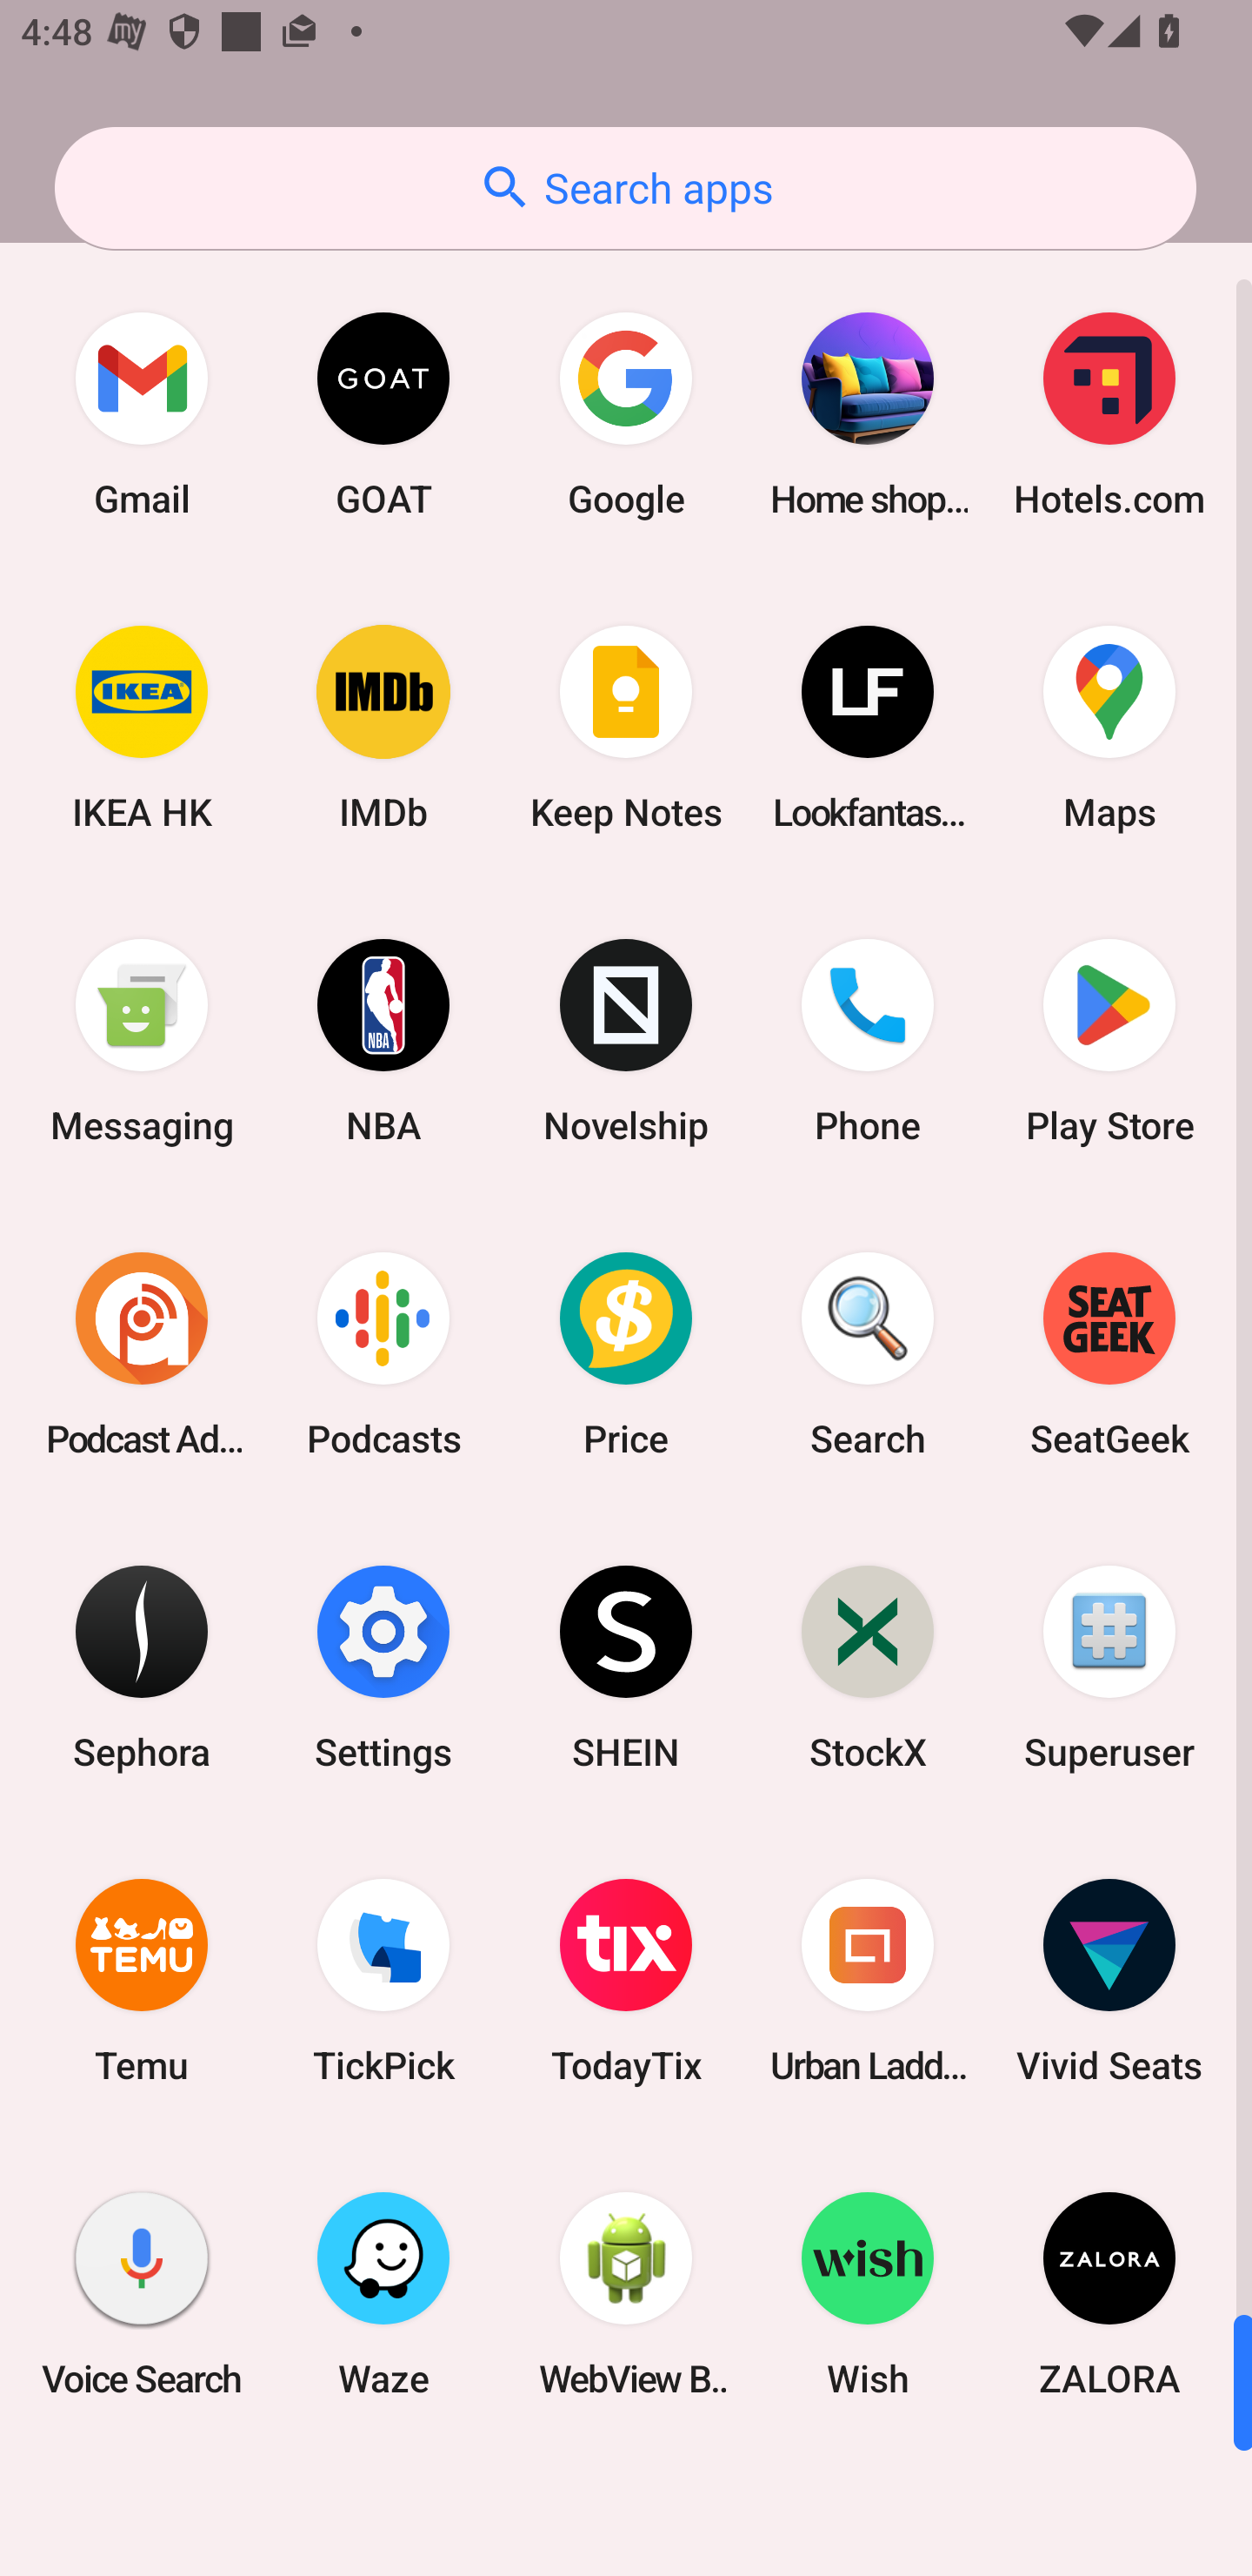 The height and width of the screenshot is (2576, 1252). What do you see at coordinates (626, 1981) in the screenshot?
I see `TodayTix` at bounding box center [626, 1981].